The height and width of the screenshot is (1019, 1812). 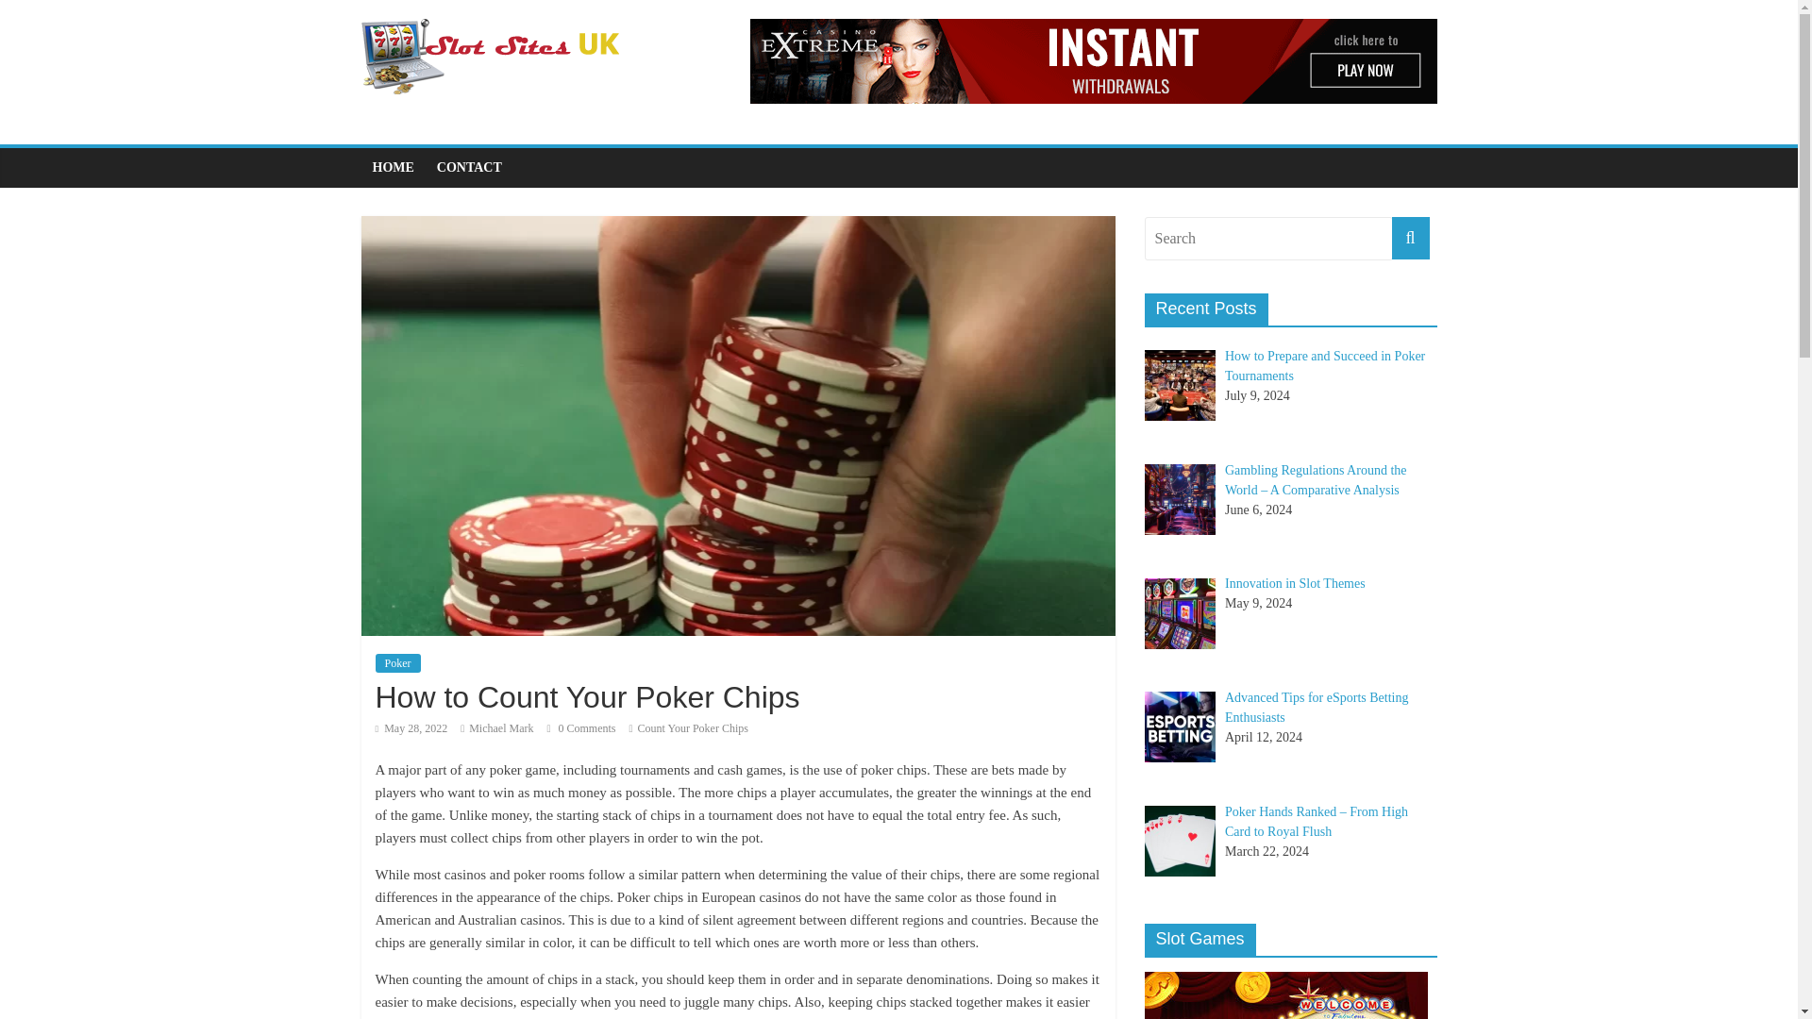 What do you see at coordinates (411, 727) in the screenshot?
I see `May 28, 2022` at bounding box center [411, 727].